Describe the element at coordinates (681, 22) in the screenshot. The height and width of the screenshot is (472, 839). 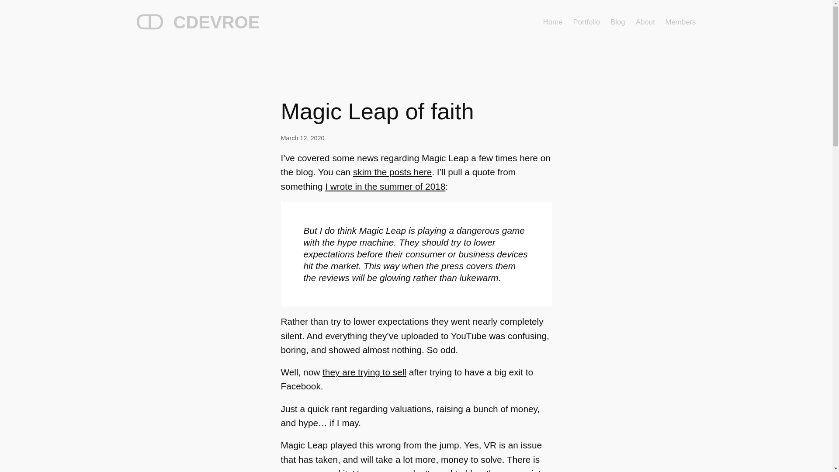
I see `Members` at that location.